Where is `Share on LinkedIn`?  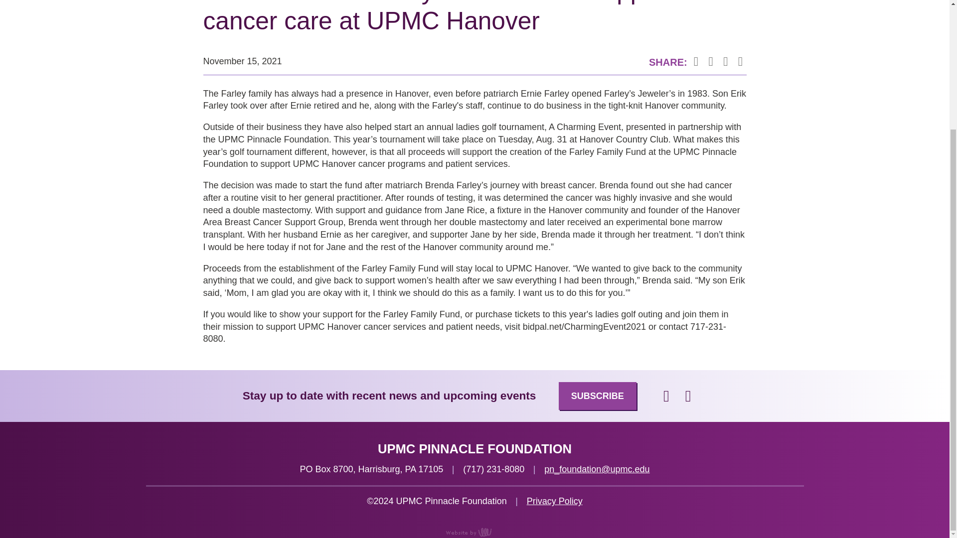
Share on LinkedIn is located at coordinates (726, 62).